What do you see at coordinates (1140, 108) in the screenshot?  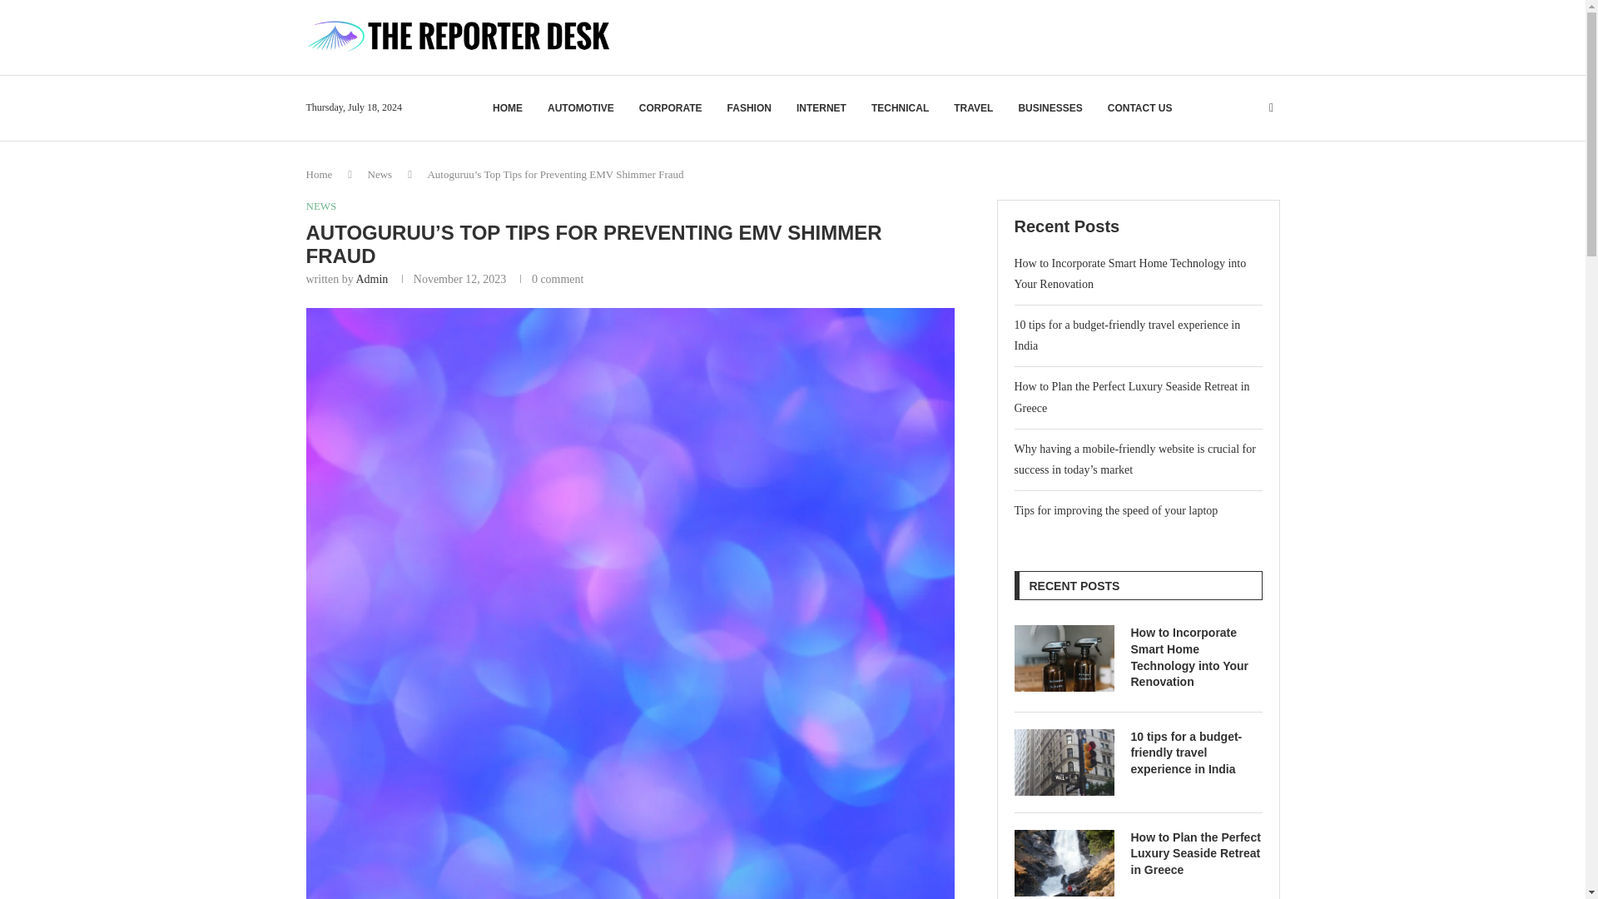 I see `CONTACT US` at bounding box center [1140, 108].